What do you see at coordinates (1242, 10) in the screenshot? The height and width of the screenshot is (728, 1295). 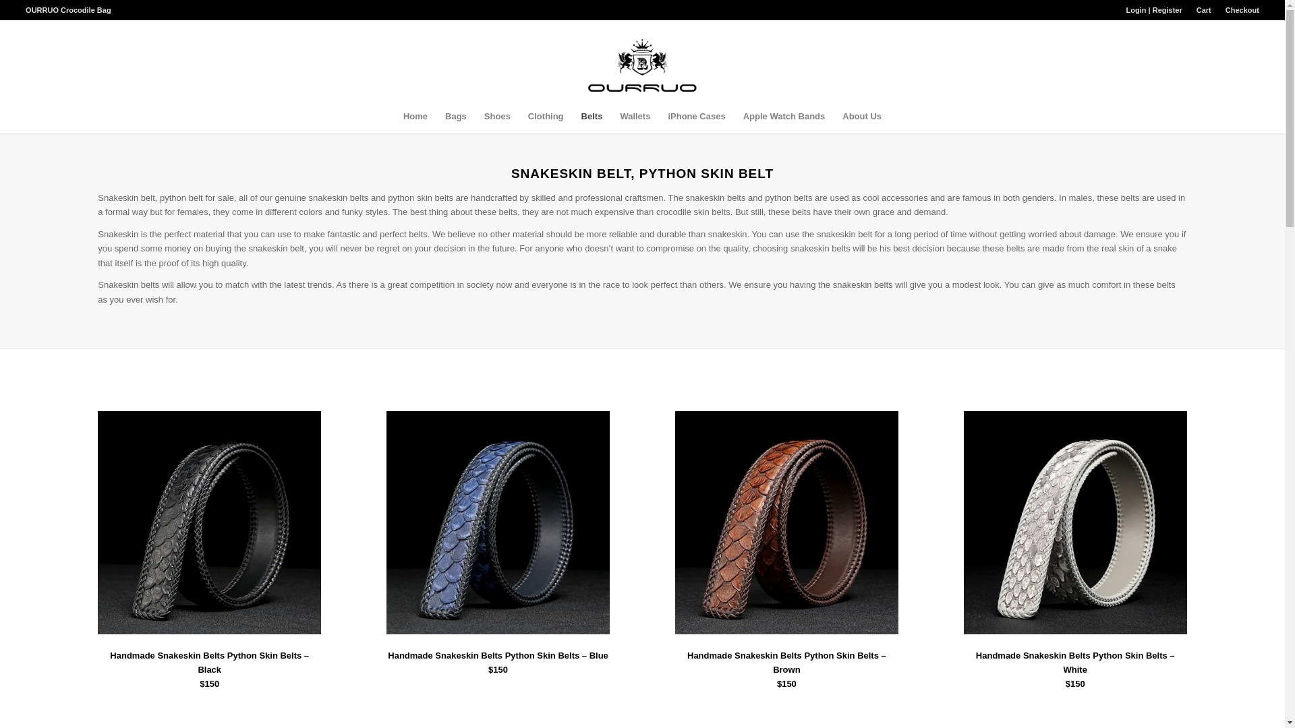 I see `Checkout` at bounding box center [1242, 10].